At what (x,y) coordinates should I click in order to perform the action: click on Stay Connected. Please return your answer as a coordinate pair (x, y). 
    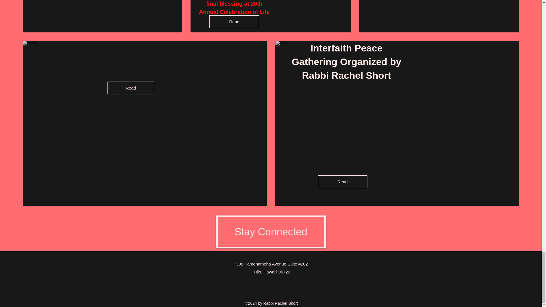
    Looking at the image, I should click on (271, 232).